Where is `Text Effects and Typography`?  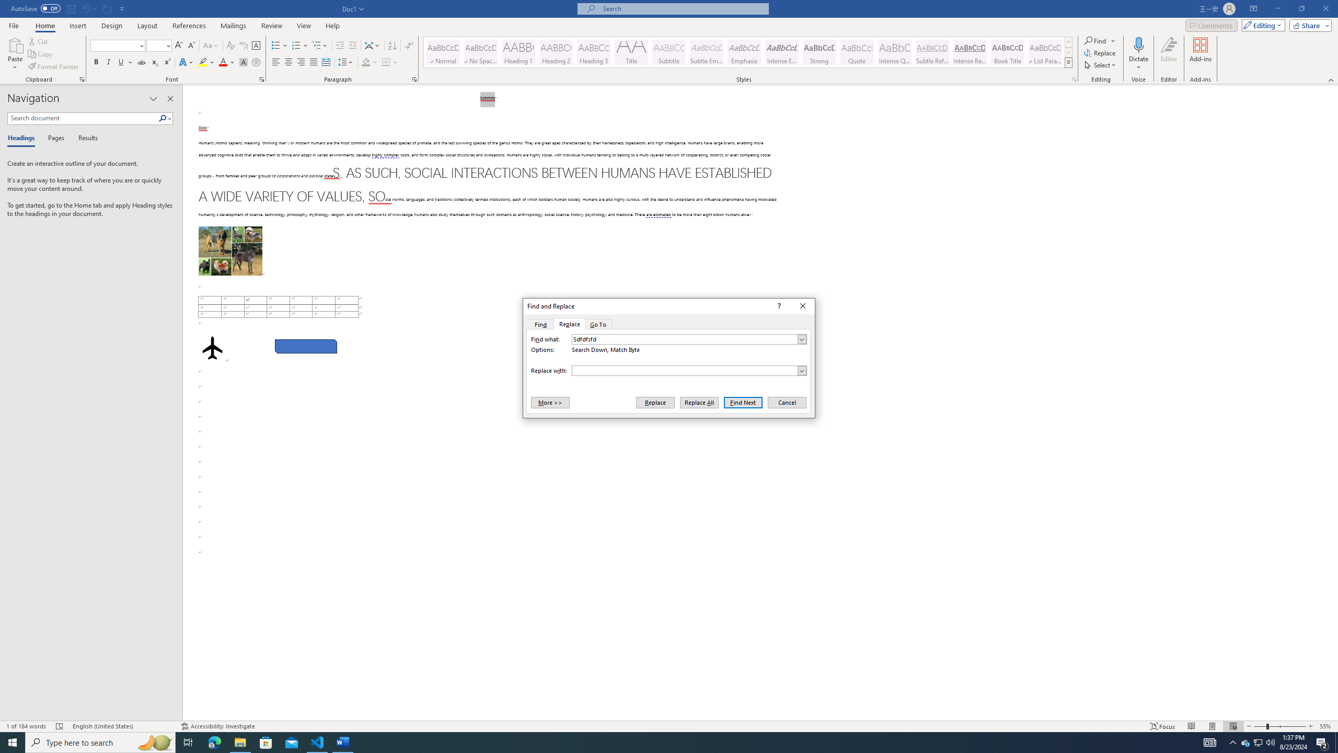
Text Effects and Typography is located at coordinates (318, 743).